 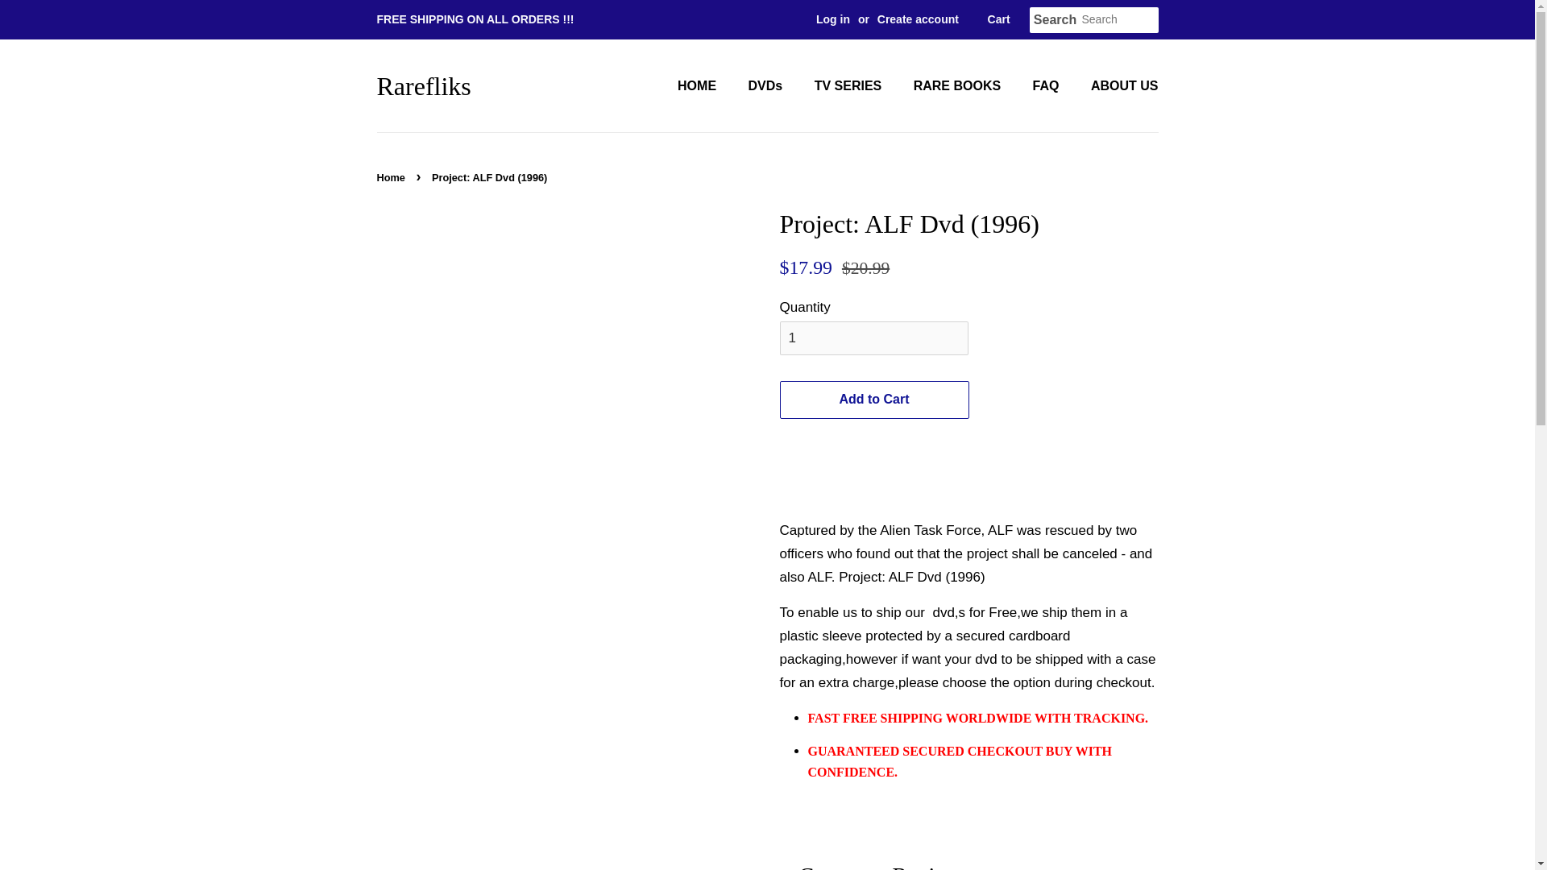 What do you see at coordinates (393, 177) in the screenshot?
I see `Back to the frontpage` at bounding box center [393, 177].